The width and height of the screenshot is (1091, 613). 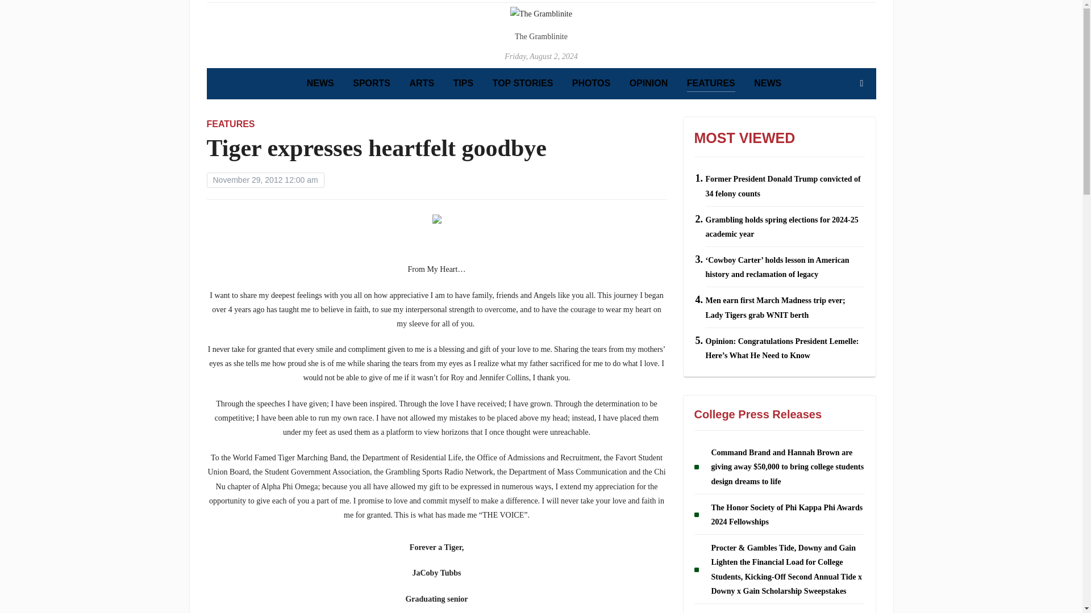 What do you see at coordinates (523, 83) in the screenshot?
I see `TOP STORIES` at bounding box center [523, 83].